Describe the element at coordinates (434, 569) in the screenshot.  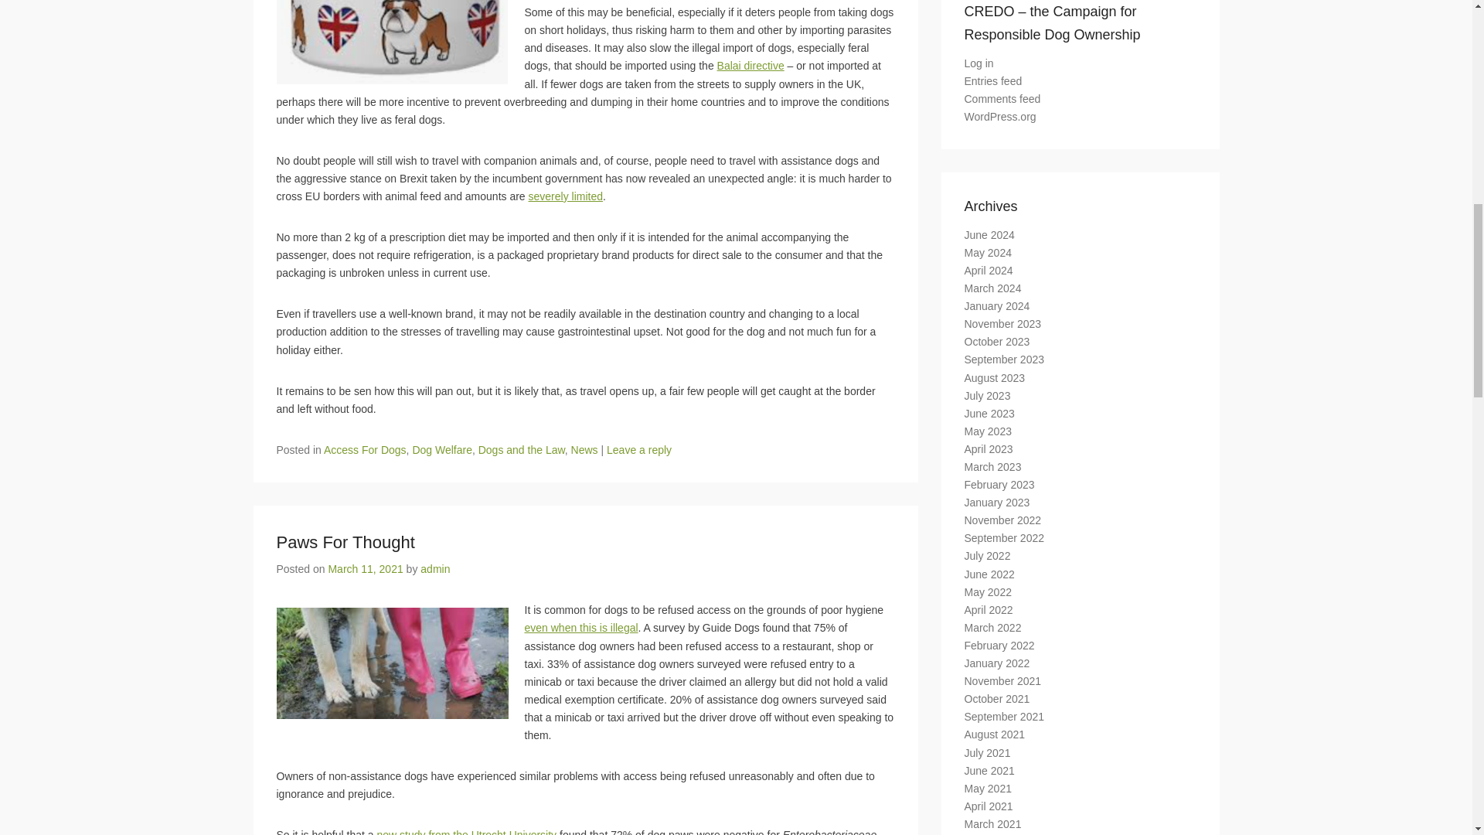
I see `View all posts by admin` at that location.